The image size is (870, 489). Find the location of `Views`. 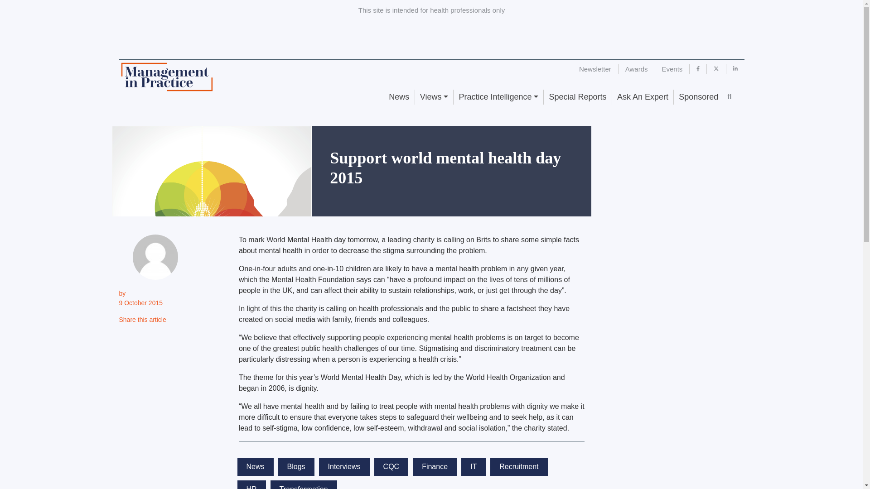

Views is located at coordinates (434, 97).